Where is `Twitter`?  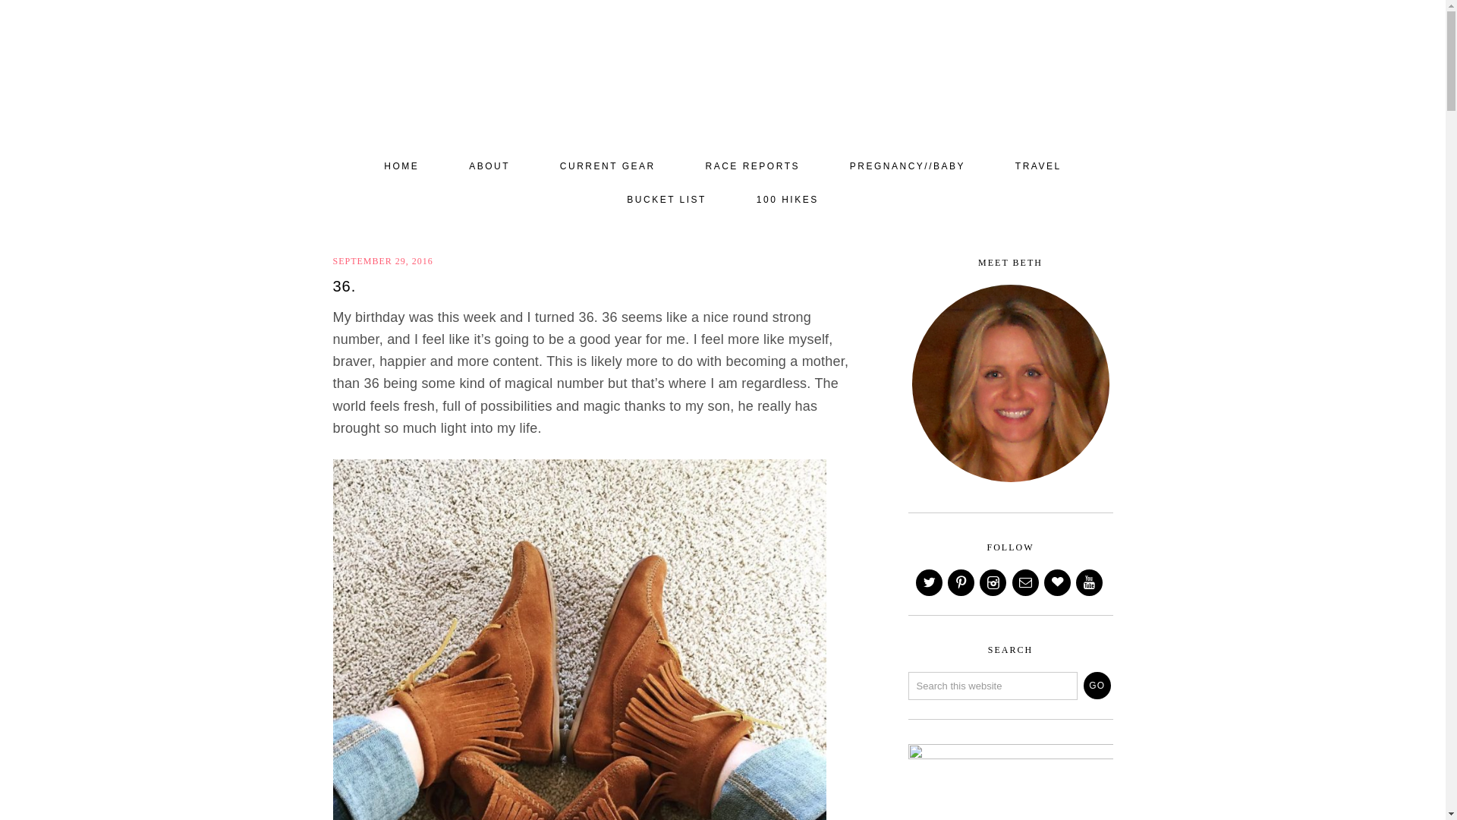
Twitter is located at coordinates (930, 583).